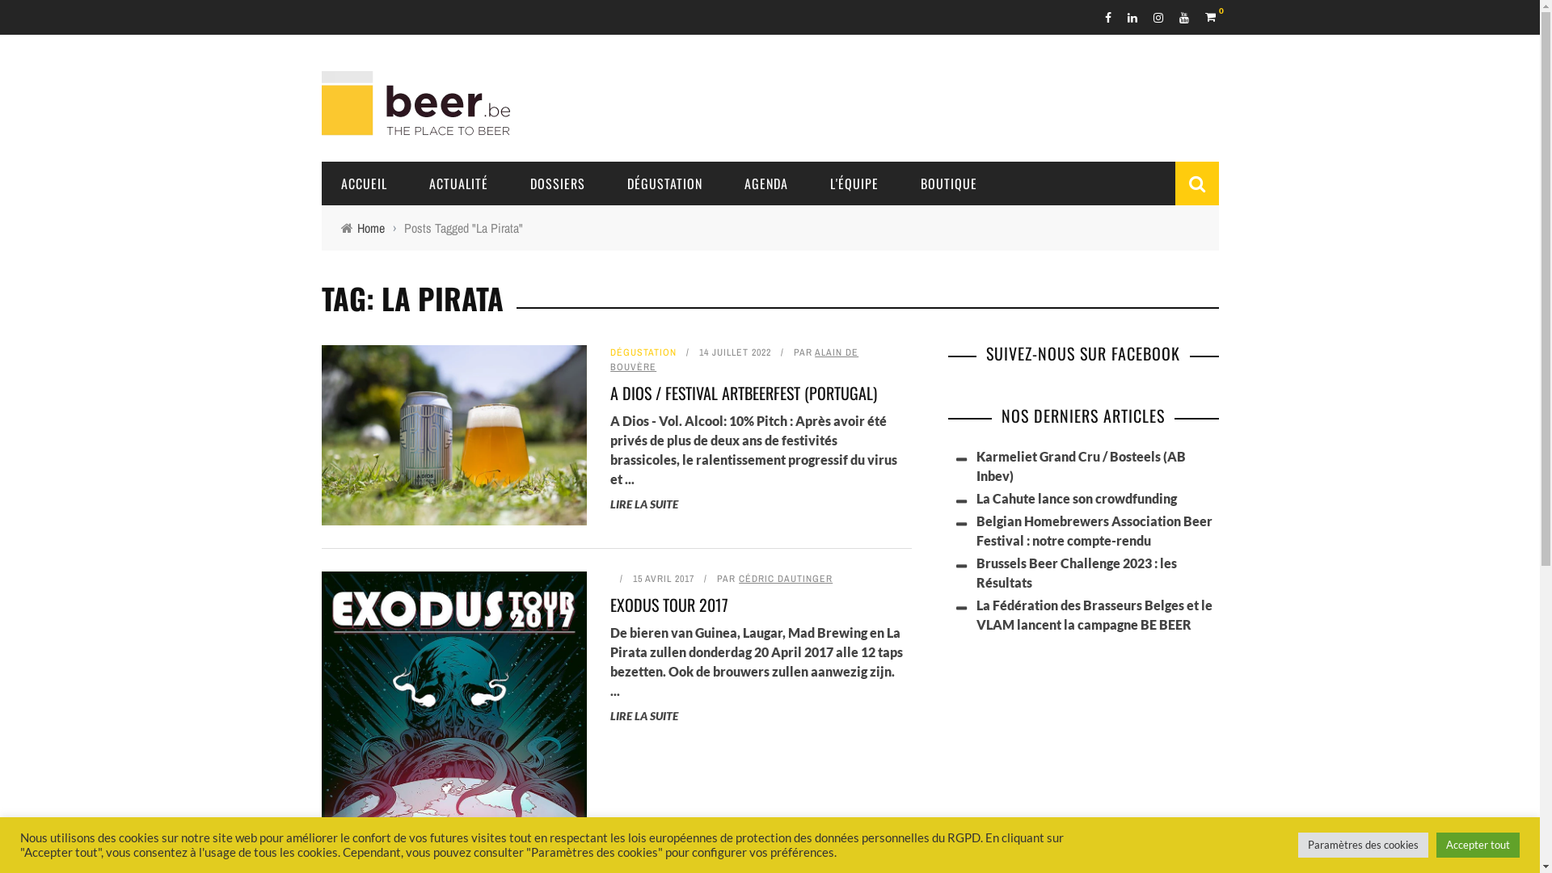 The height and width of the screenshot is (873, 1552). I want to click on Home, so click(371, 228).